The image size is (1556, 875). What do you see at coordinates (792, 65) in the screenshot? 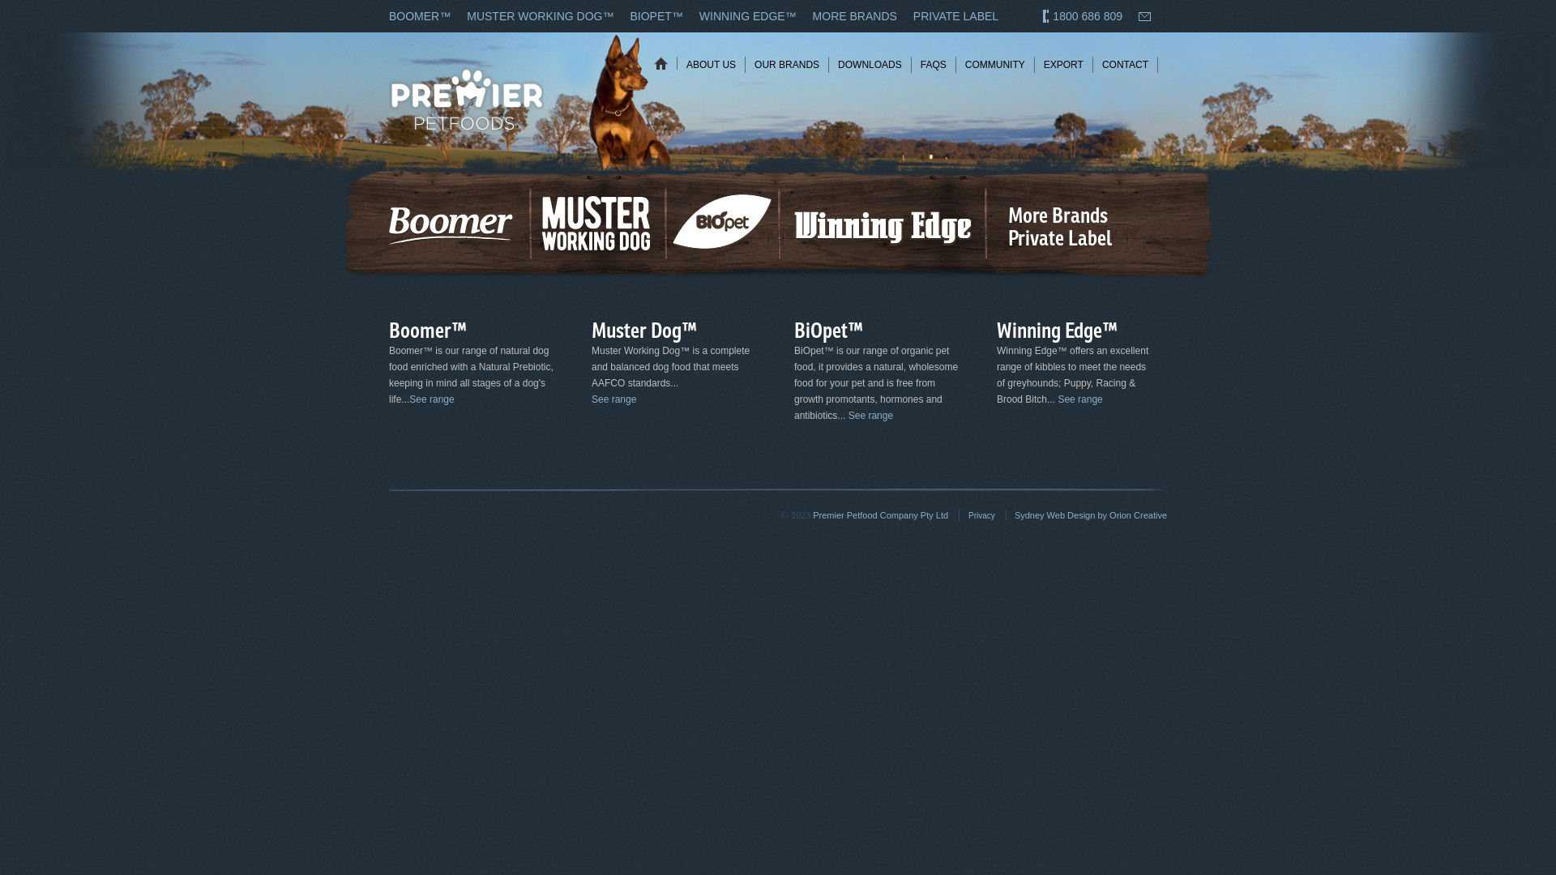
I see `OUR BRANDS` at bounding box center [792, 65].